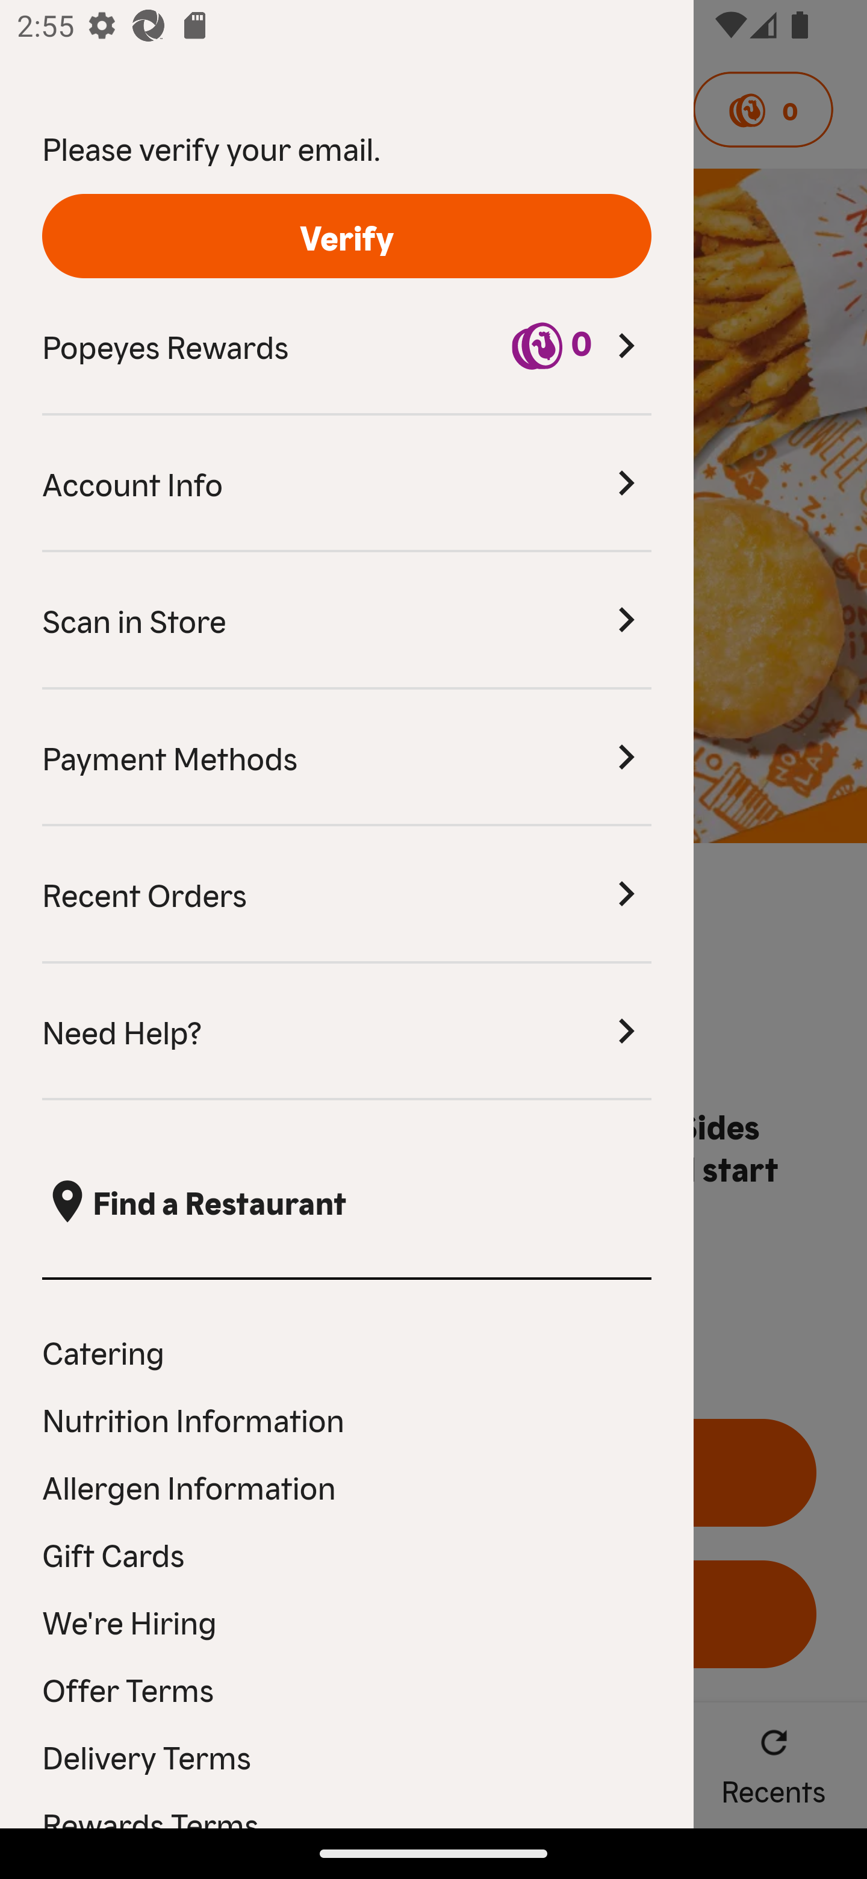 Image resolution: width=867 pixels, height=1879 pixels. What do you see at coordinates (347, 895) in the screenshot?
I see `Recent Orders Recent Orders ` at bounding box center [347, 895].